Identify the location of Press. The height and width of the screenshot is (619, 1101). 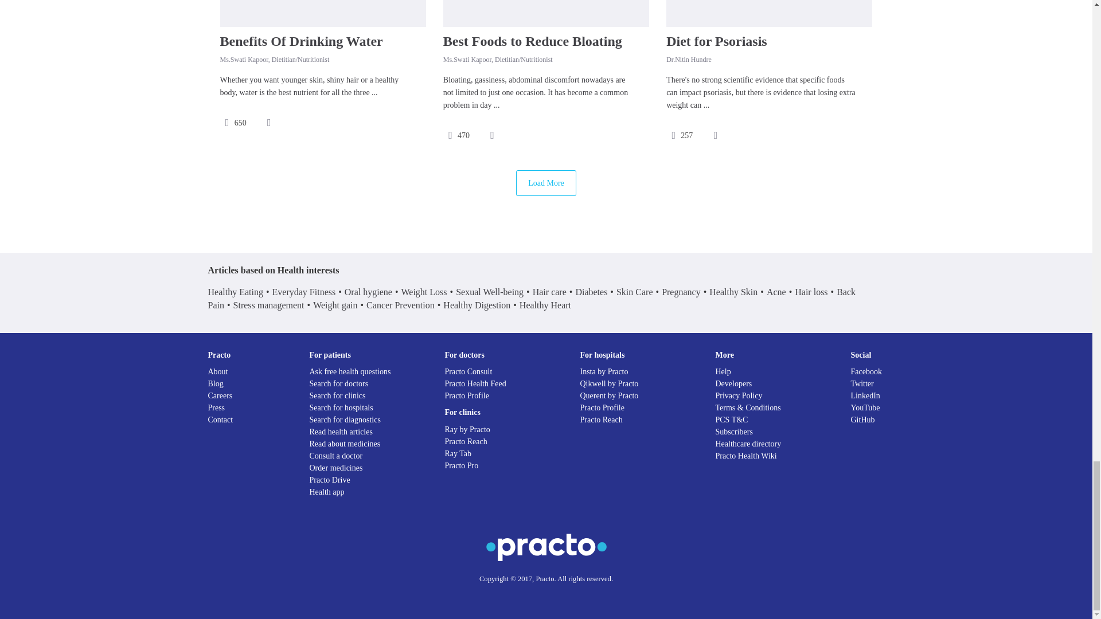
(216, 408).